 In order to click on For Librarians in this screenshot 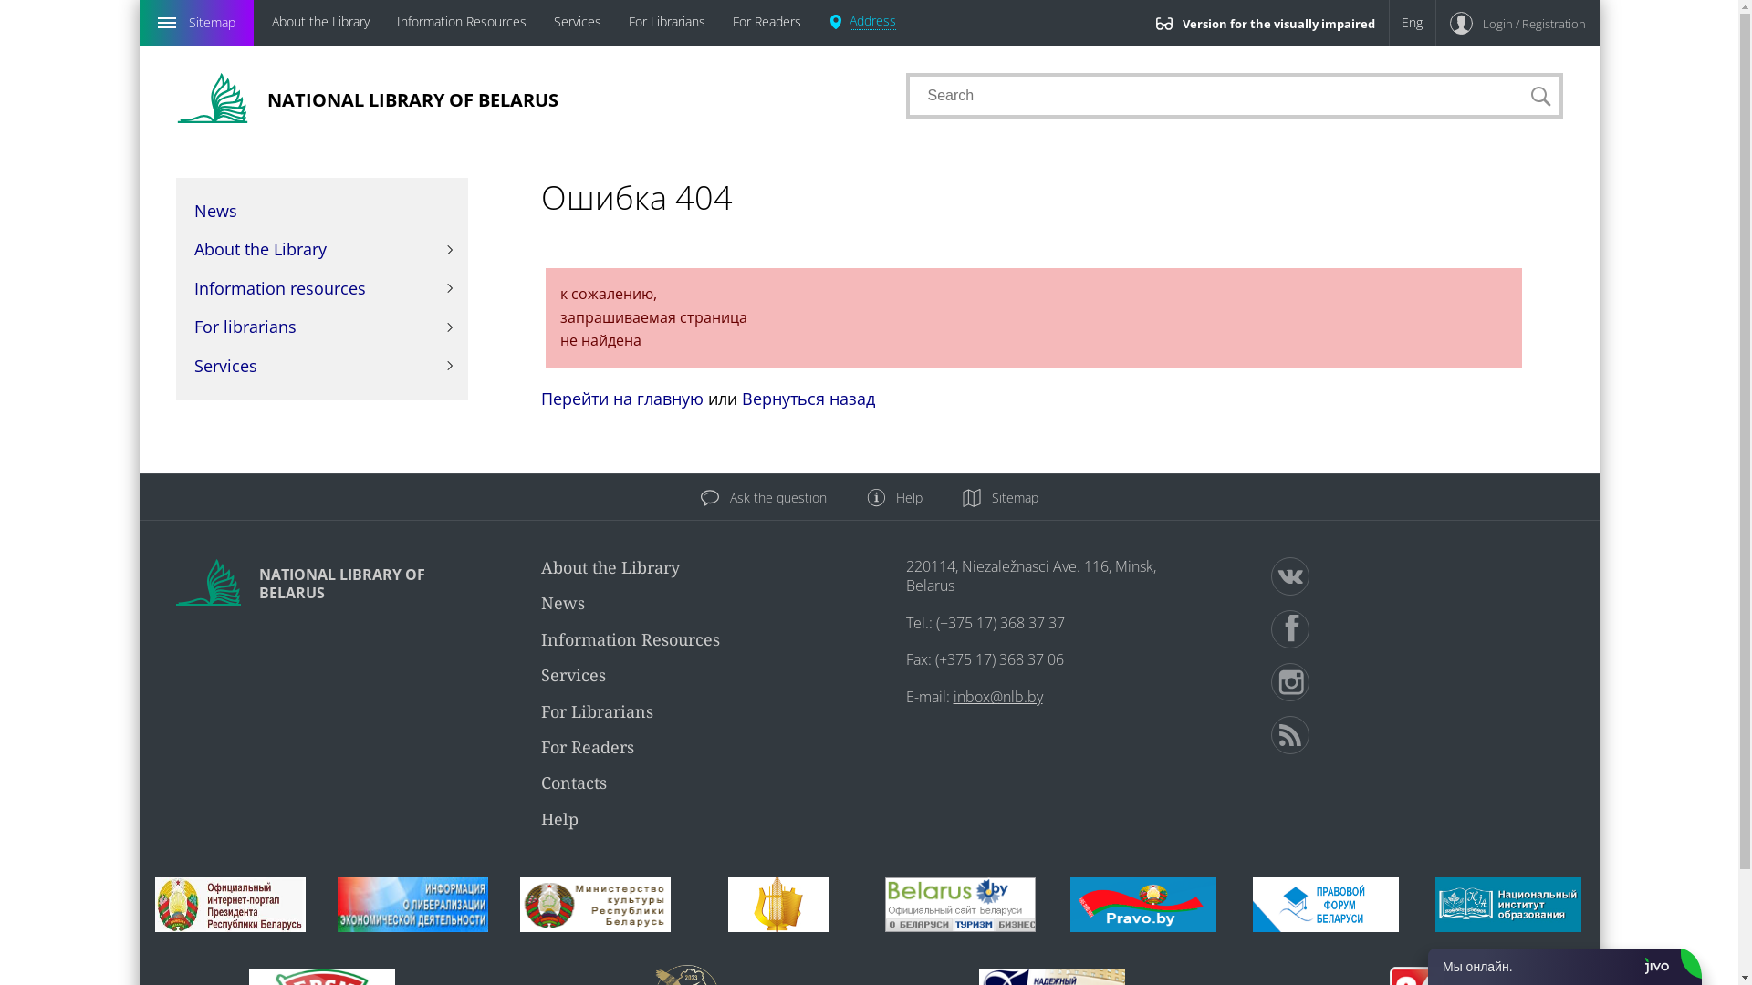, I will do `click(597, 711)`.